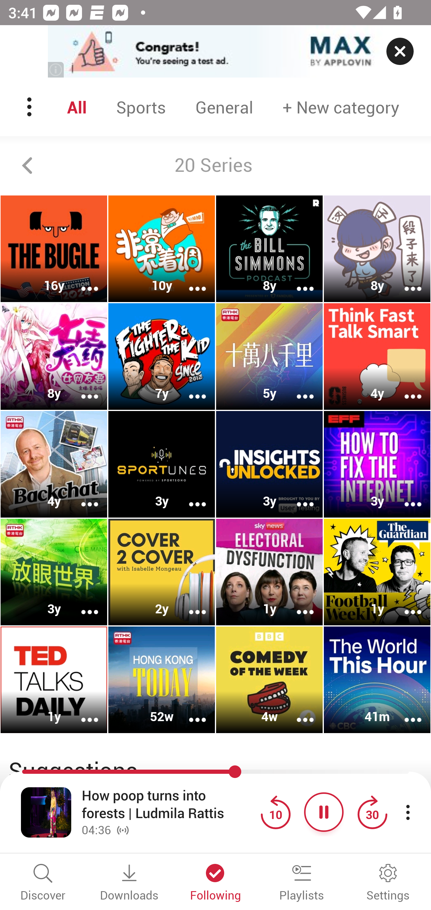 The height and width of the screenshot is (910, 431). I want to click on More options, so click(82, 497).